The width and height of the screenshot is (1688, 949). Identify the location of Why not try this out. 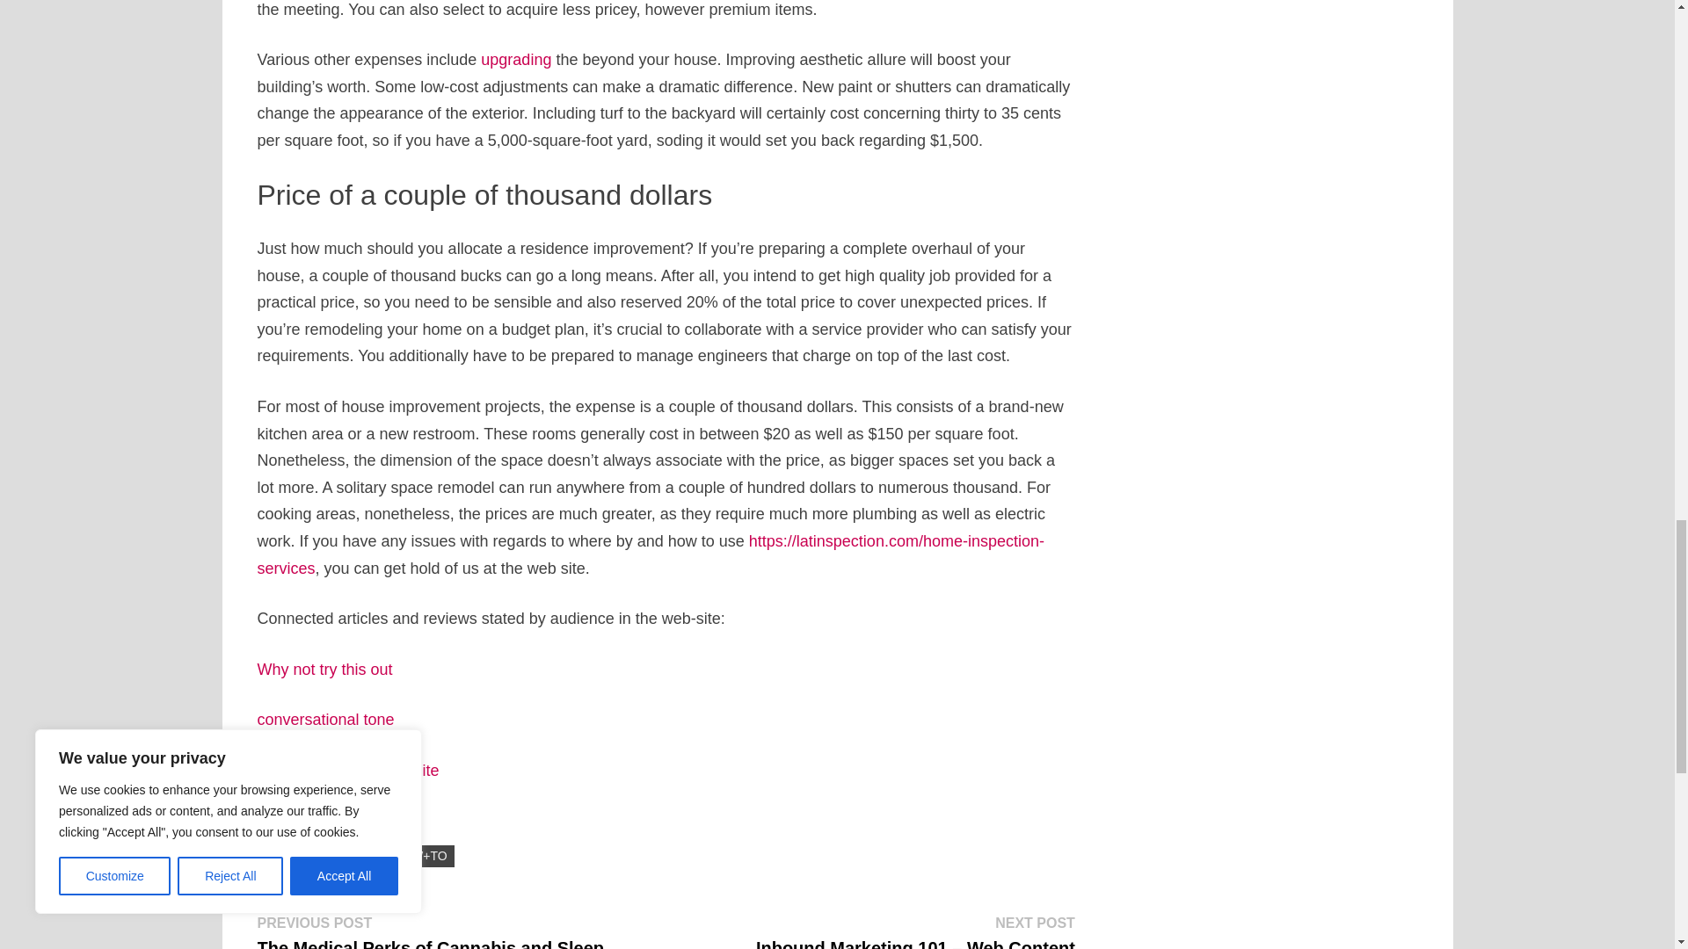
(324, 670).